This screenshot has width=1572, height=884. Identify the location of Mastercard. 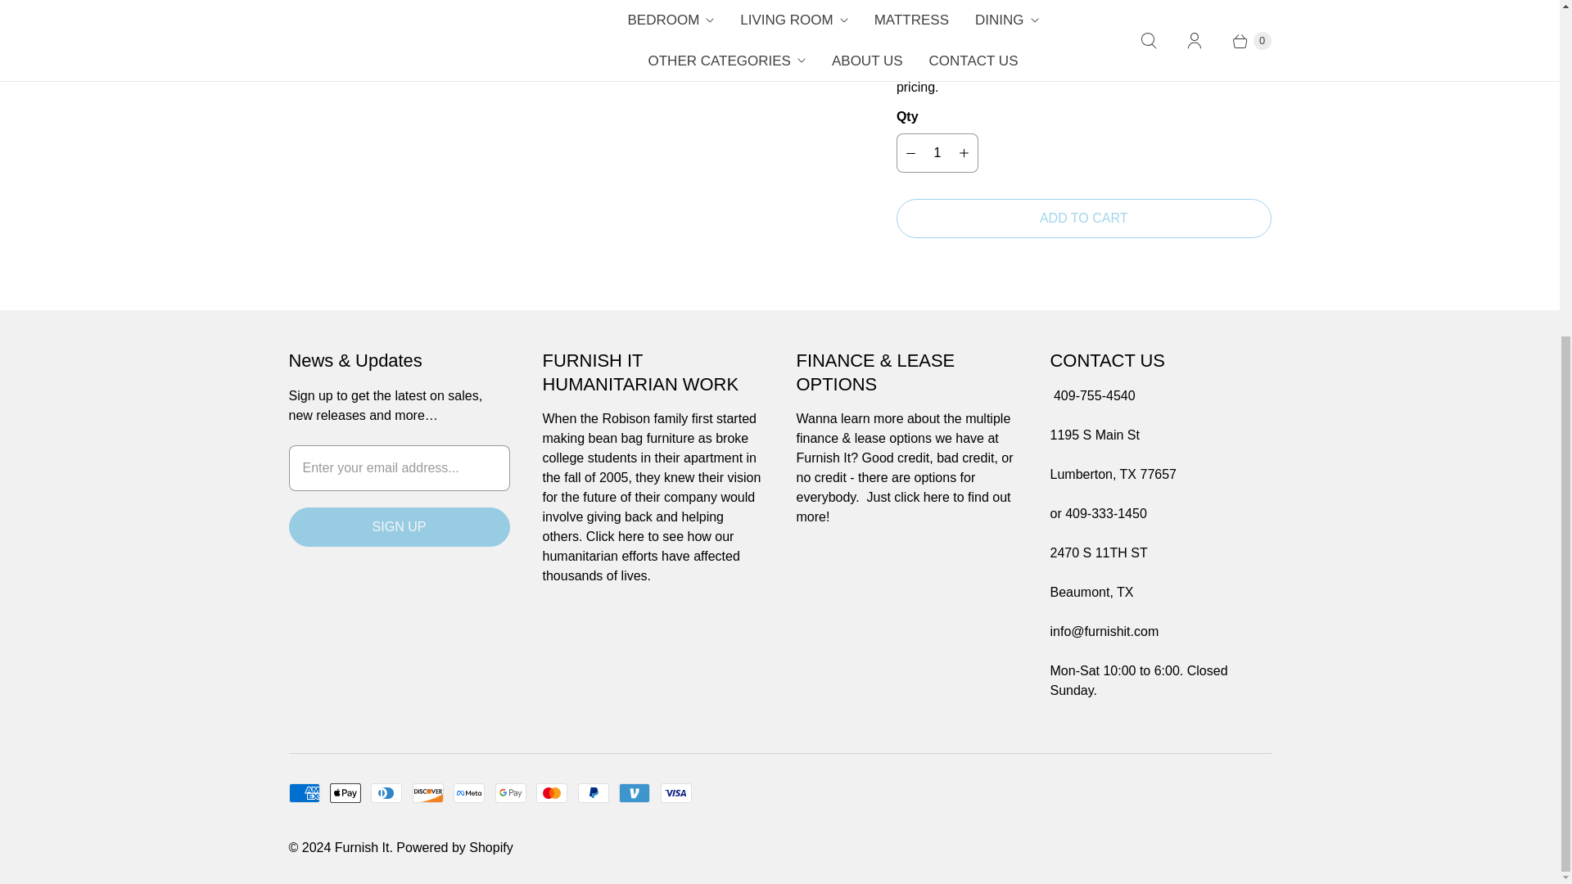
(552, 792).